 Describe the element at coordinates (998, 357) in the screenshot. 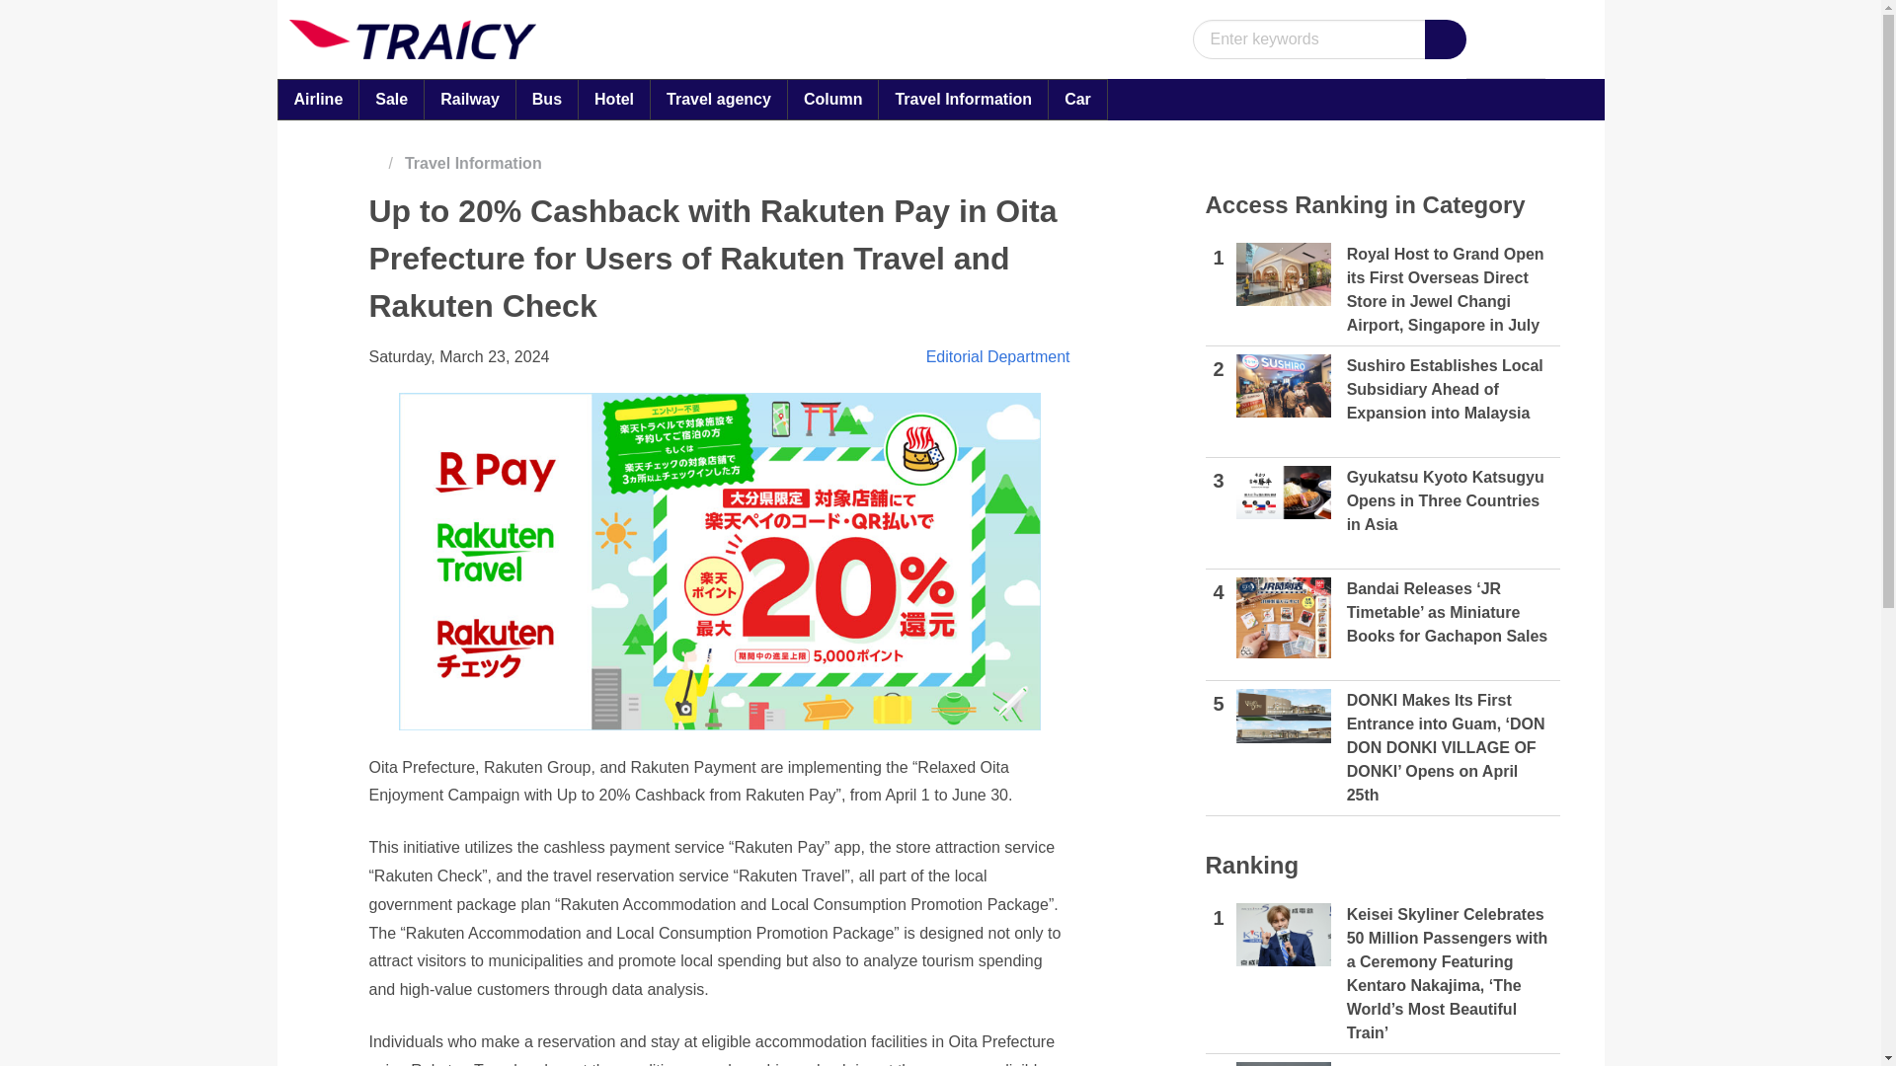

I see `Editorial Department` at that location.